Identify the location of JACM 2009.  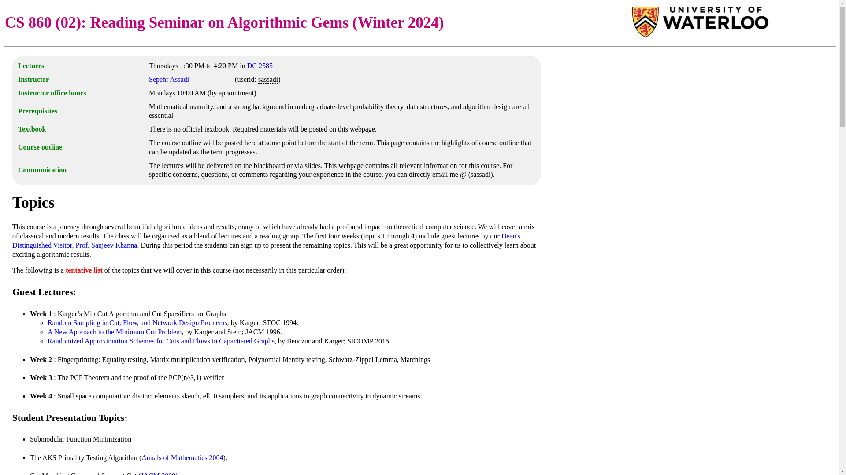
(159, 473).